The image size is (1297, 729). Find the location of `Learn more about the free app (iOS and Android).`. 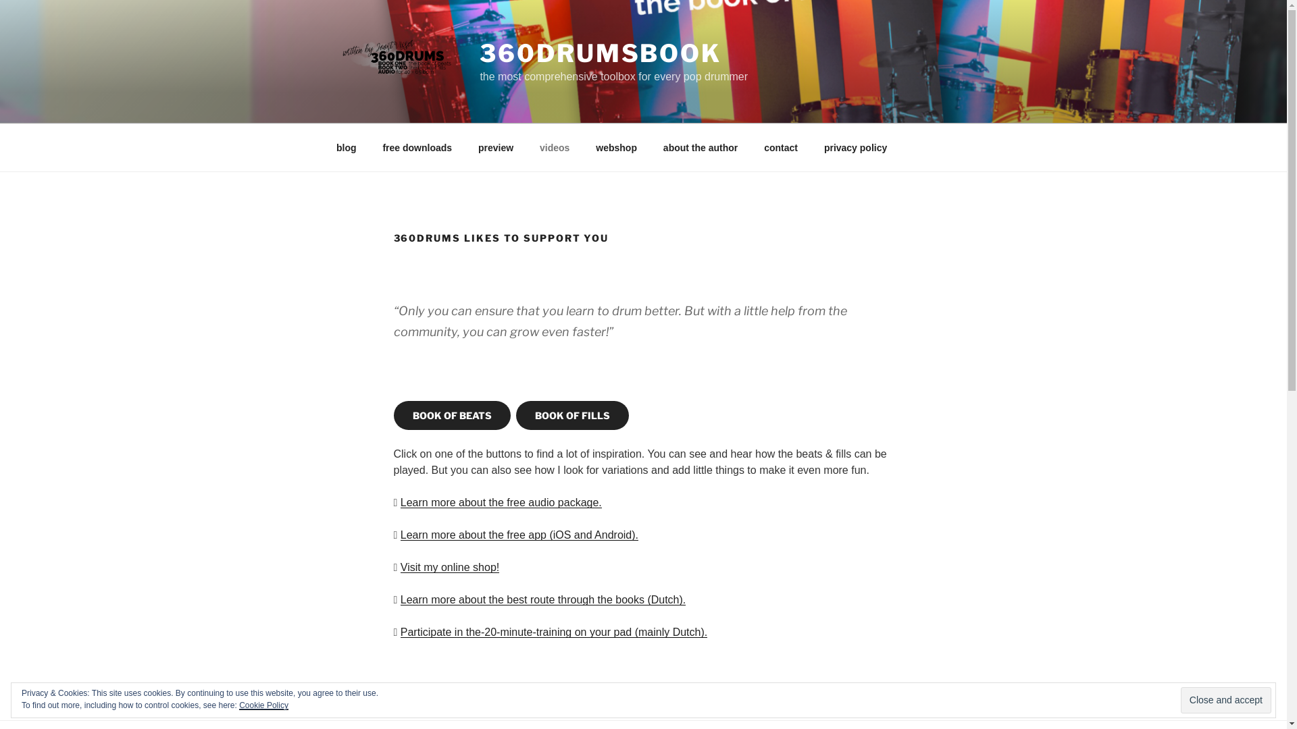

Learn more about the free app (iOS and Android). is located at coordinates (519, 535).